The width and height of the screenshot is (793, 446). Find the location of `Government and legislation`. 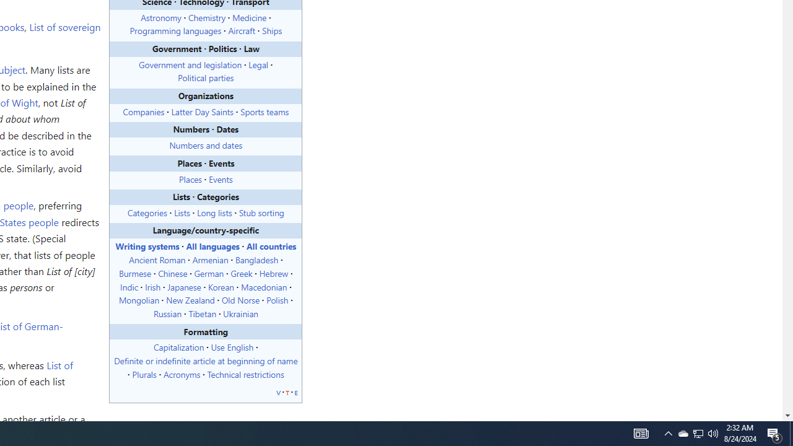

Government and legislation is located at coordinates (190, 64).